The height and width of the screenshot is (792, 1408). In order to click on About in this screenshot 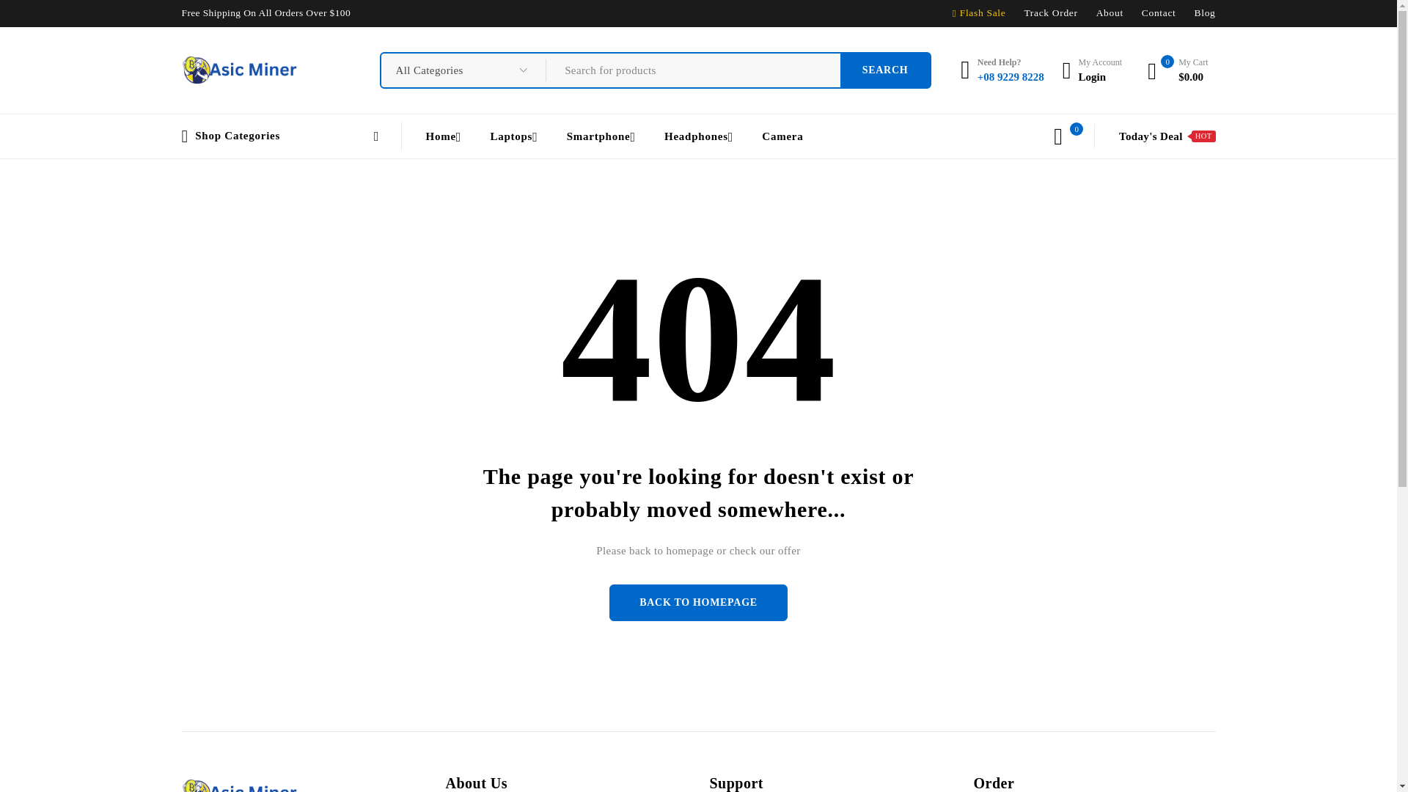, I will do `click(1110, 12)`.